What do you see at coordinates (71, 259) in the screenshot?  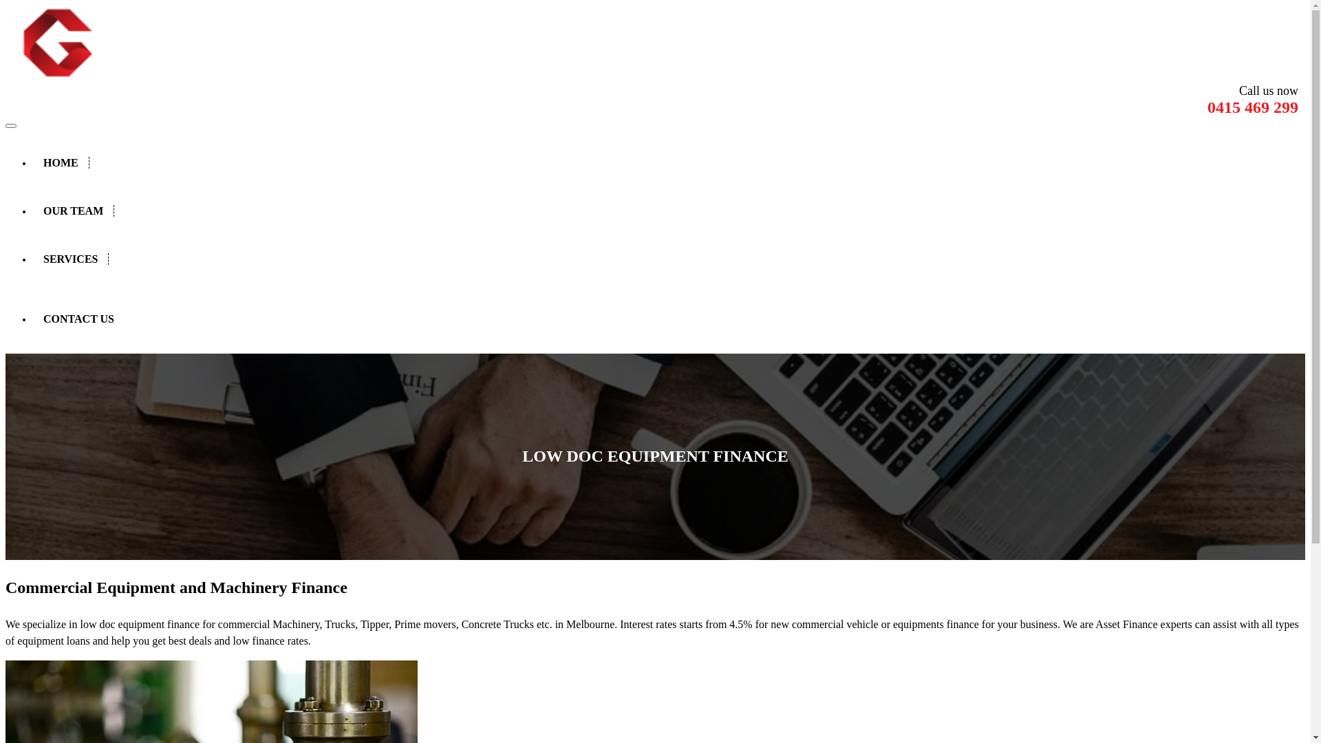 I see `SERVICES` at bounding box center [71, 259].